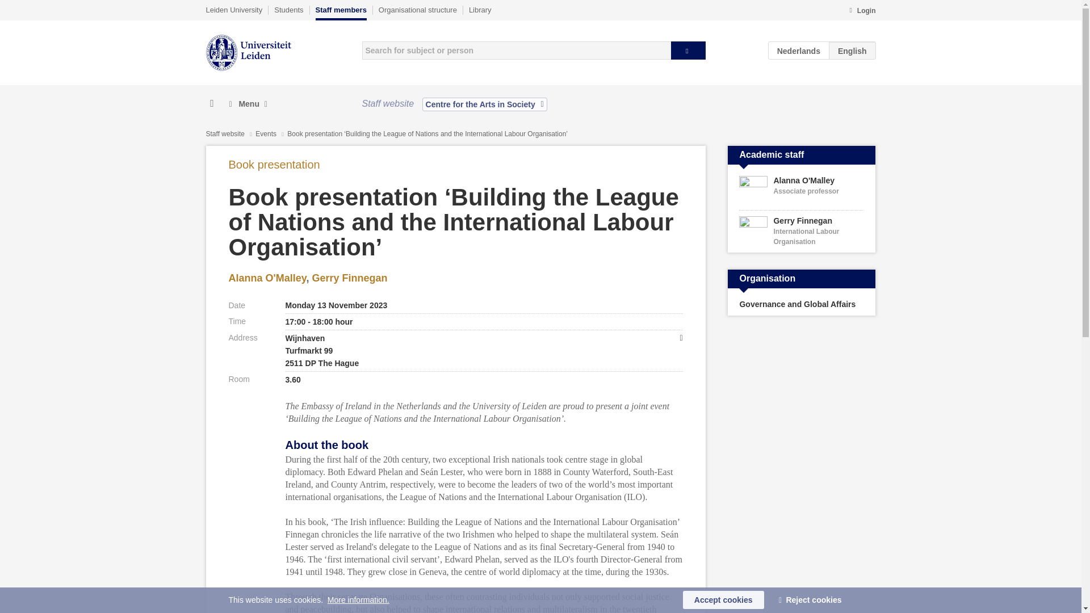  I want to click on Staff members, so click(802, 232).